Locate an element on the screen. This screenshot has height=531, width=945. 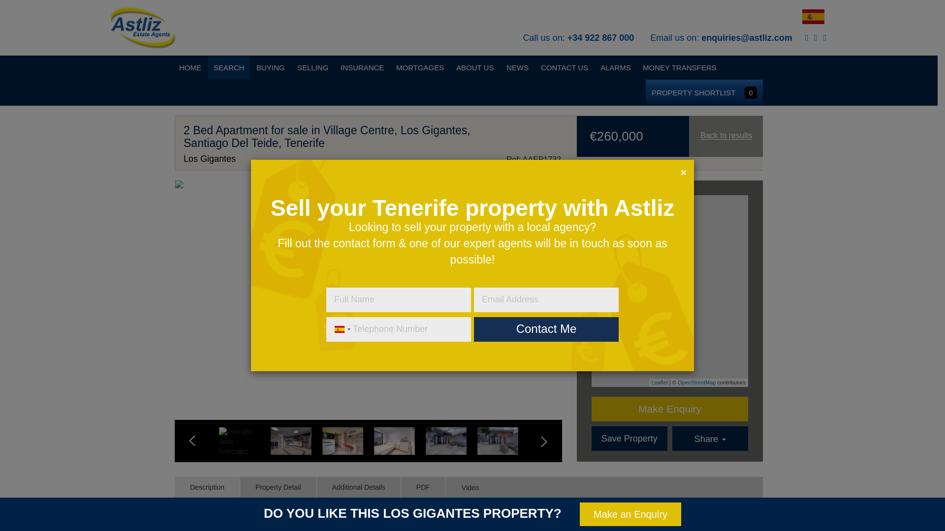
SEARCH is located at coordinates (229, 68).